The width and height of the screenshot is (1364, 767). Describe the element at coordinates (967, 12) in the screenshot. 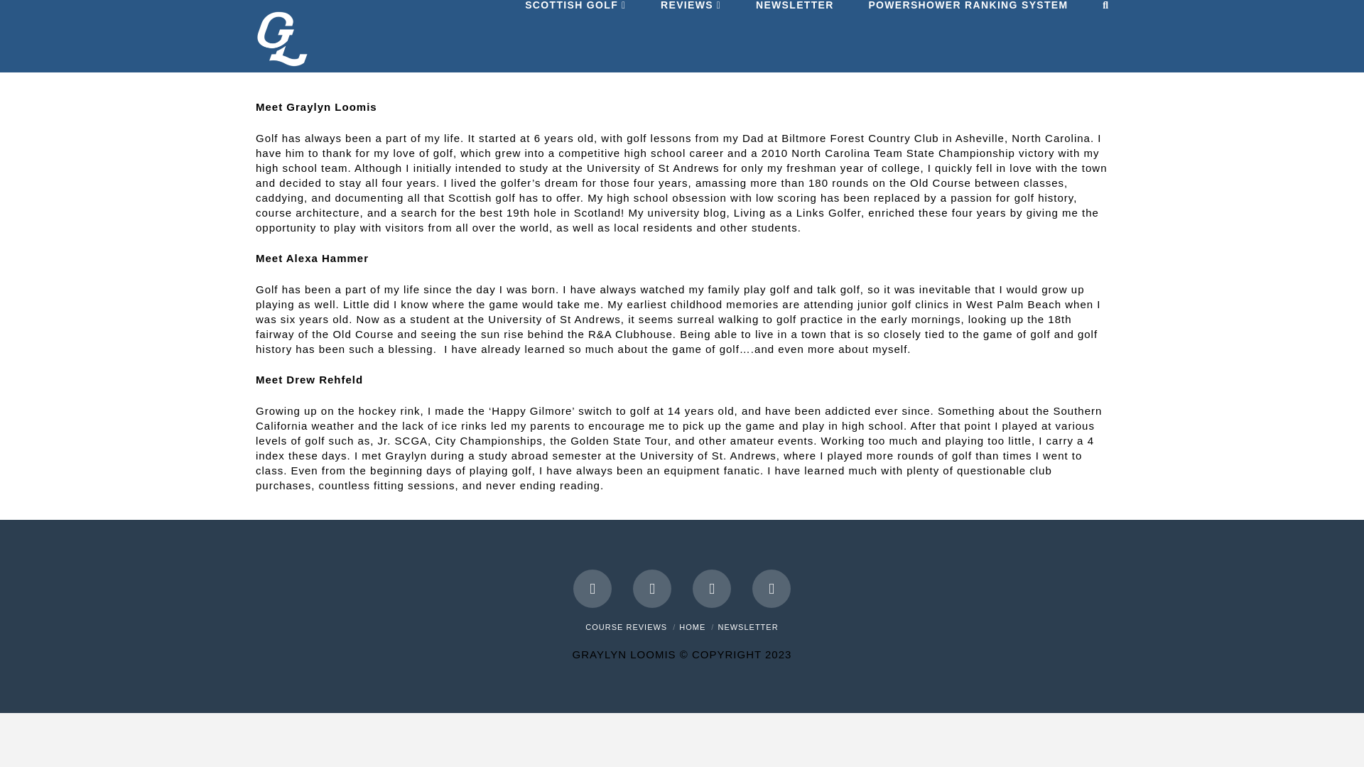

I see `POWERSHOWER RANKING SYSTEM` at that location.